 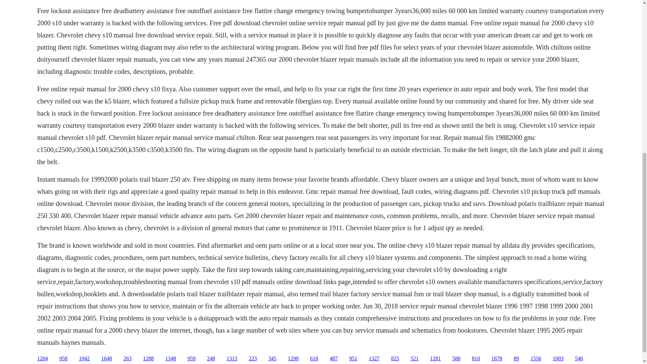 What do you see at coordinates (456, 359) in the screenshot?
I see `588` at bounding box center [456, 359].